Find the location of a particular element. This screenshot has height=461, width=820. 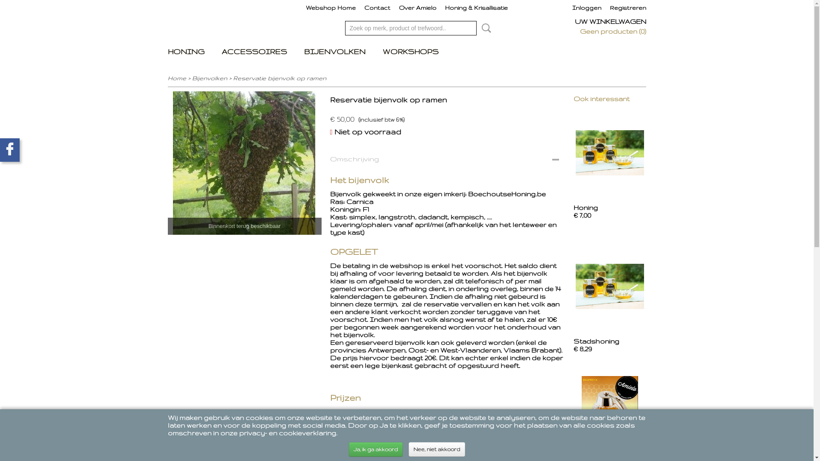

Zoeken is located at coordinates (485, 28).